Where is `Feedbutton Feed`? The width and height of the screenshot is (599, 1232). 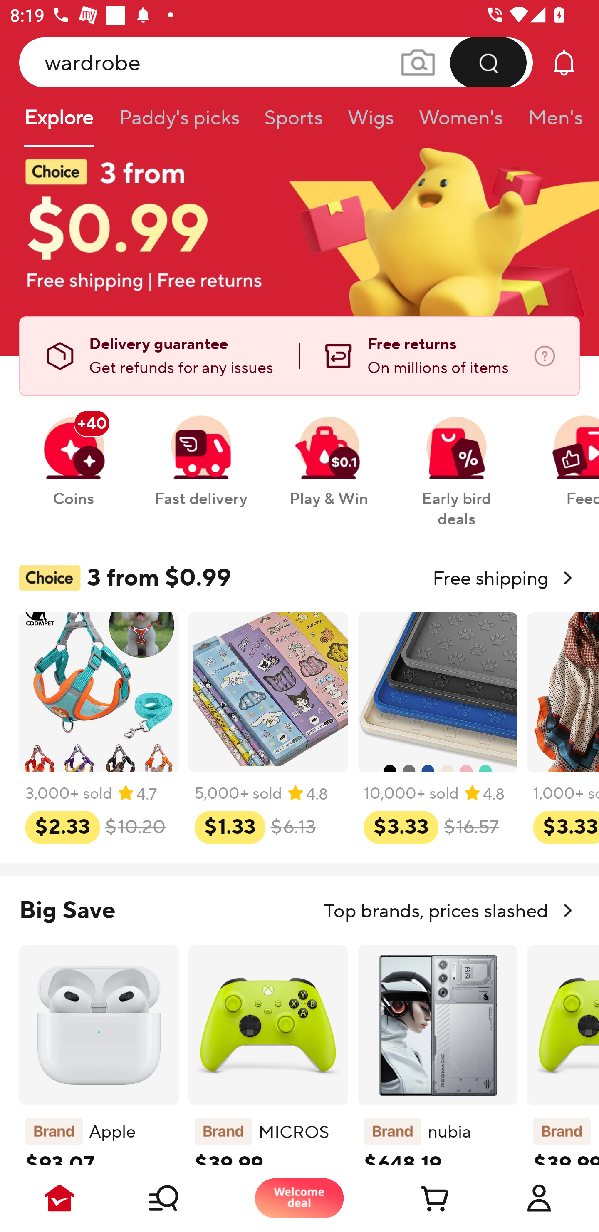 Feedbutton Feed is located at coordinates (564, 453).